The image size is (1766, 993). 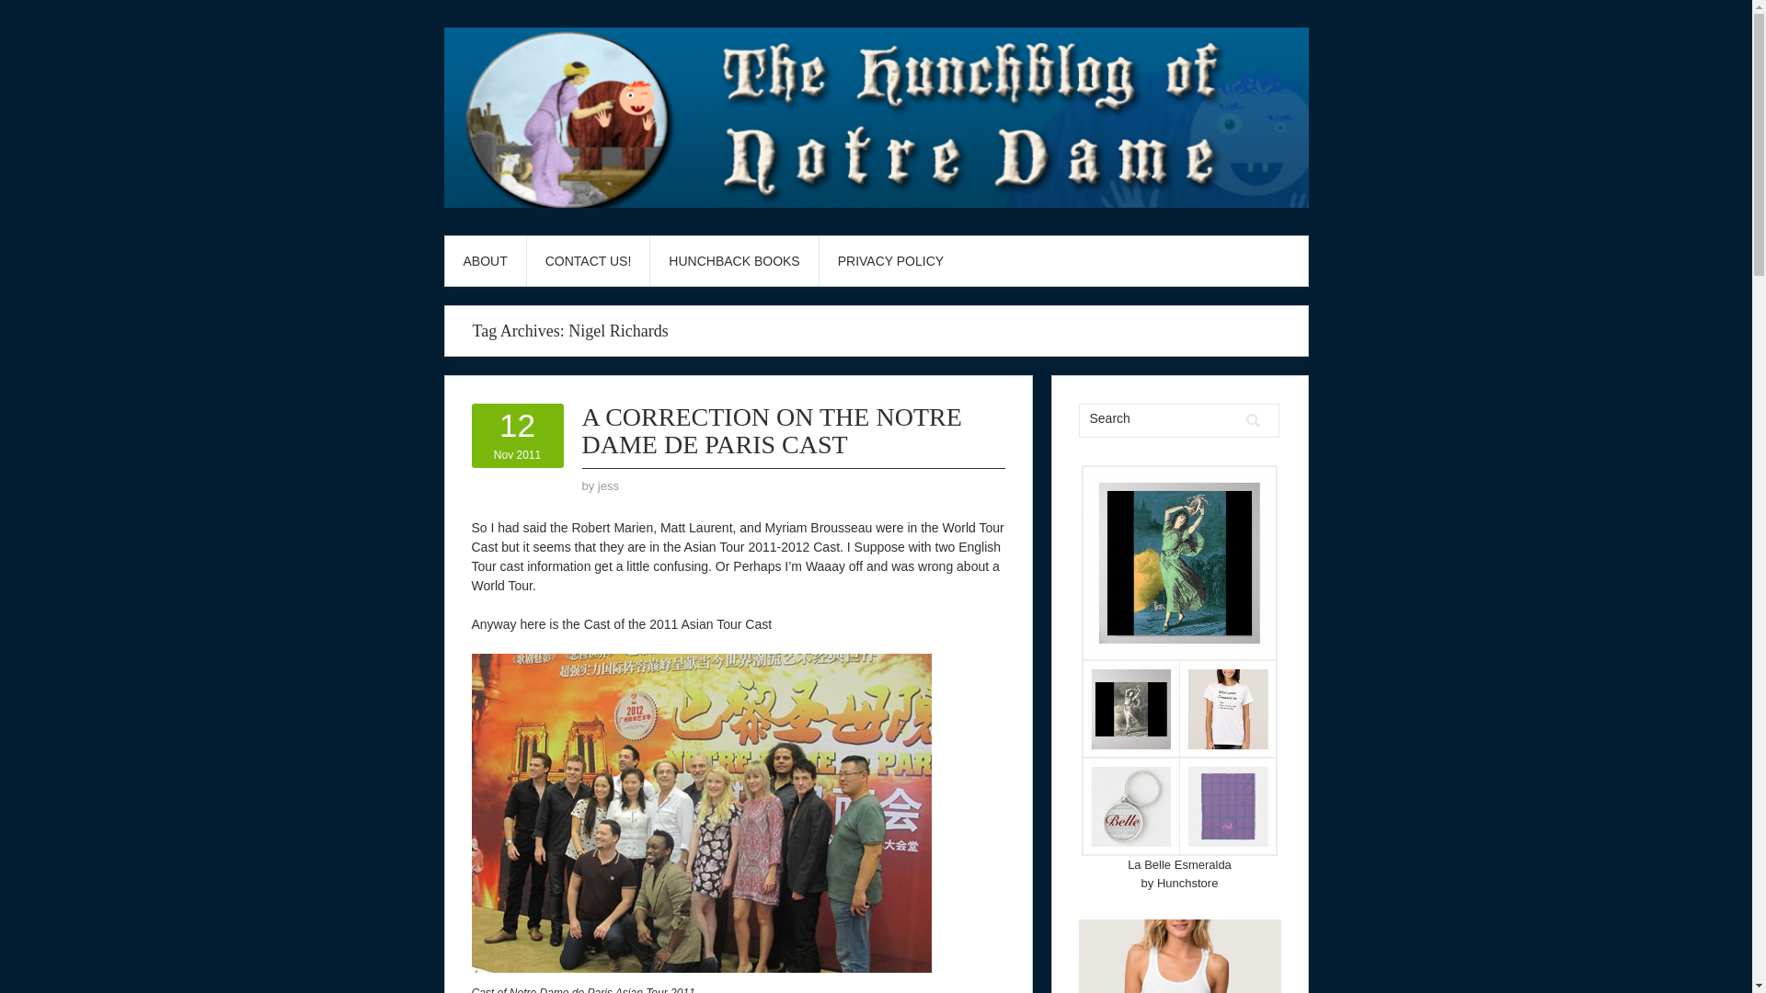 I want to click on Cast of Notre Dame de Paris Asian Tour 2011, so click(x=701, y=813).